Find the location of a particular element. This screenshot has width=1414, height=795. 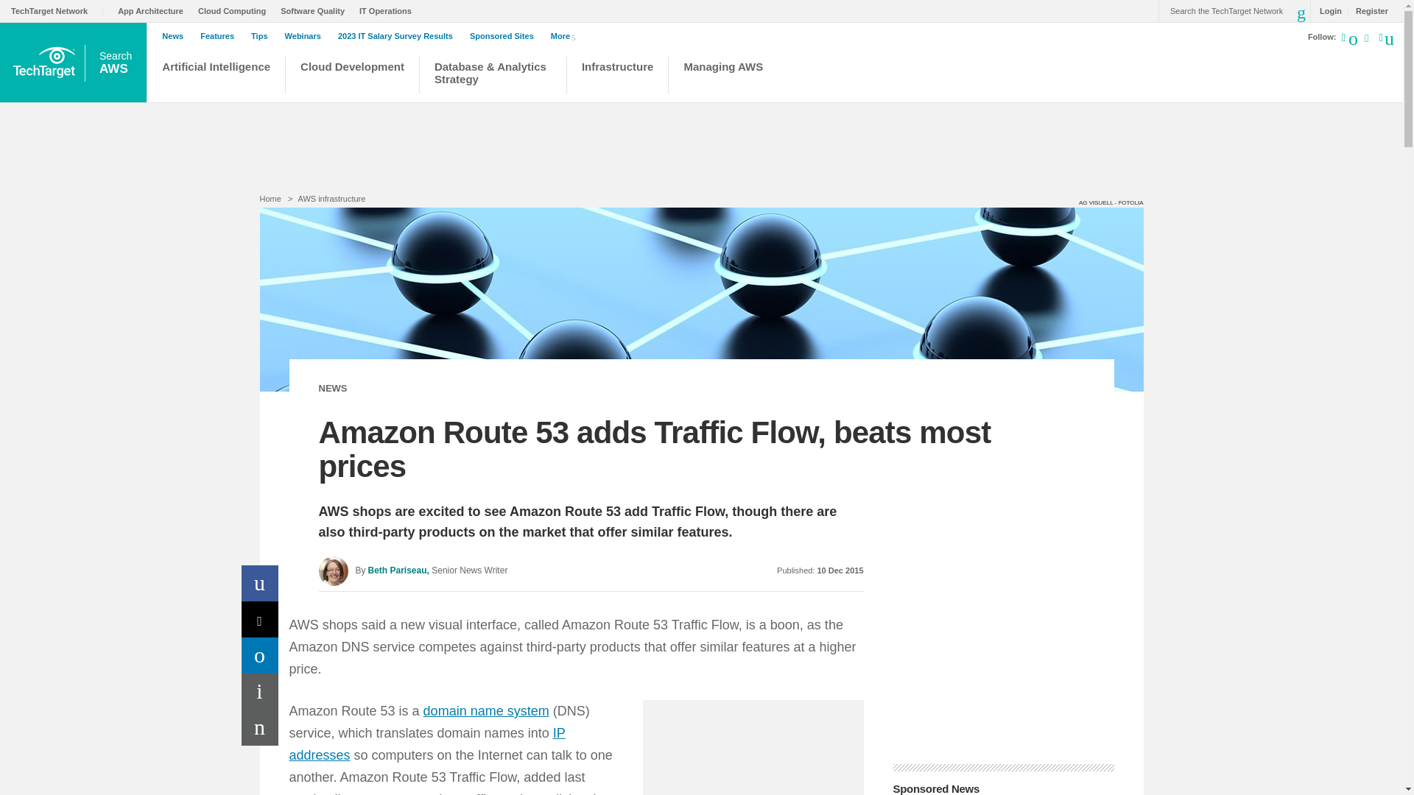

Login is located at coordinates (1327, 10).